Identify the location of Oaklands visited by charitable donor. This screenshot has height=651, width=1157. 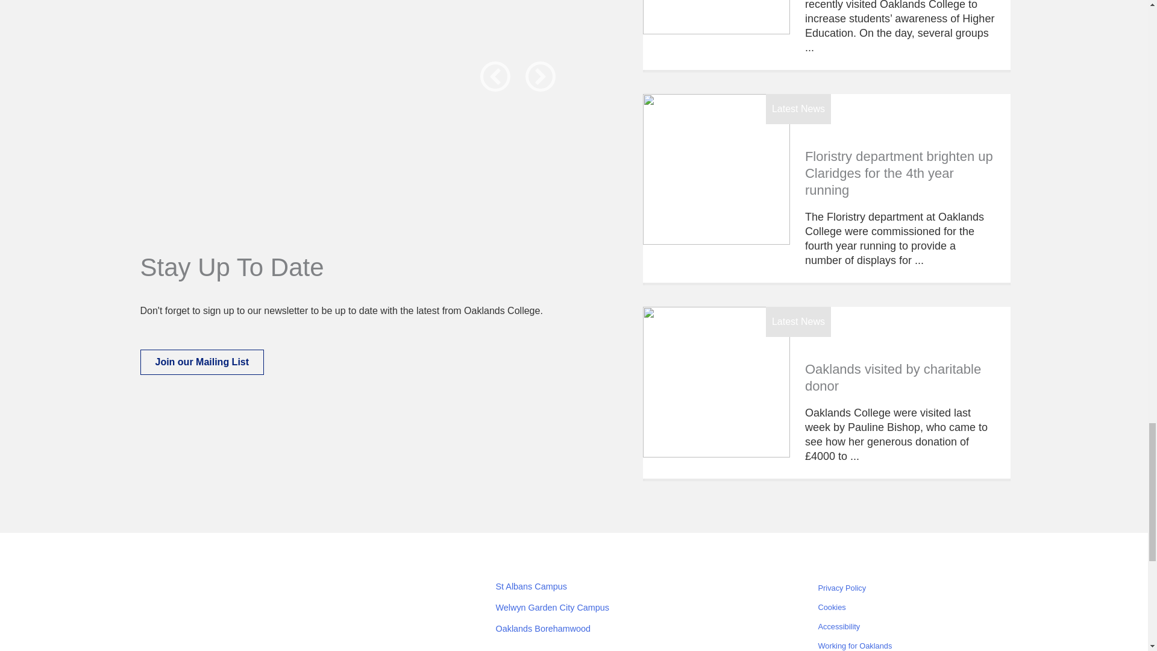
(716, 382).